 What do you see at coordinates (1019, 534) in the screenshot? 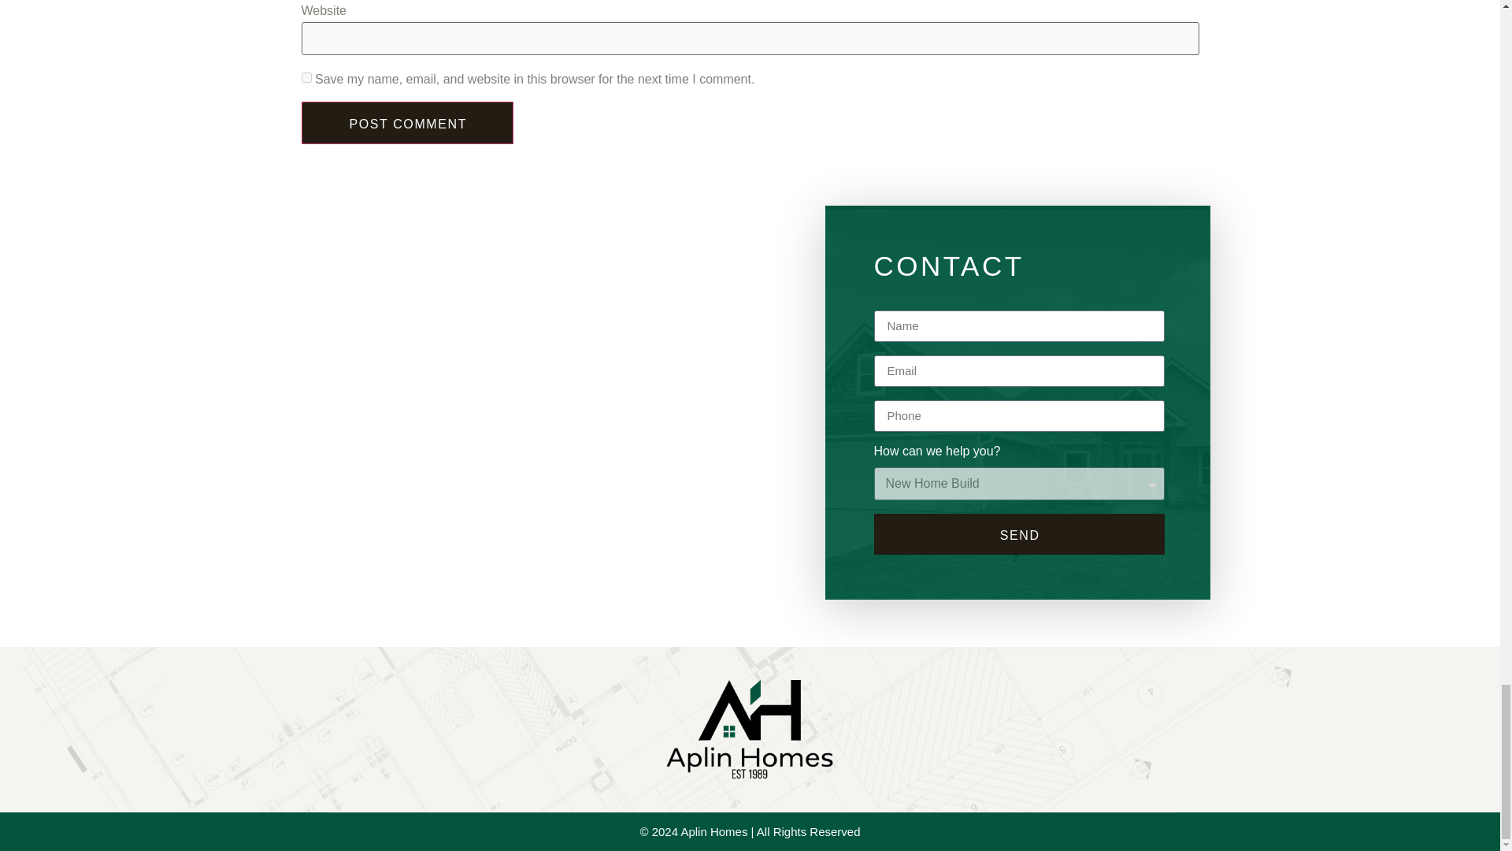
I see `SEND` at bounding box center [1019, 534].